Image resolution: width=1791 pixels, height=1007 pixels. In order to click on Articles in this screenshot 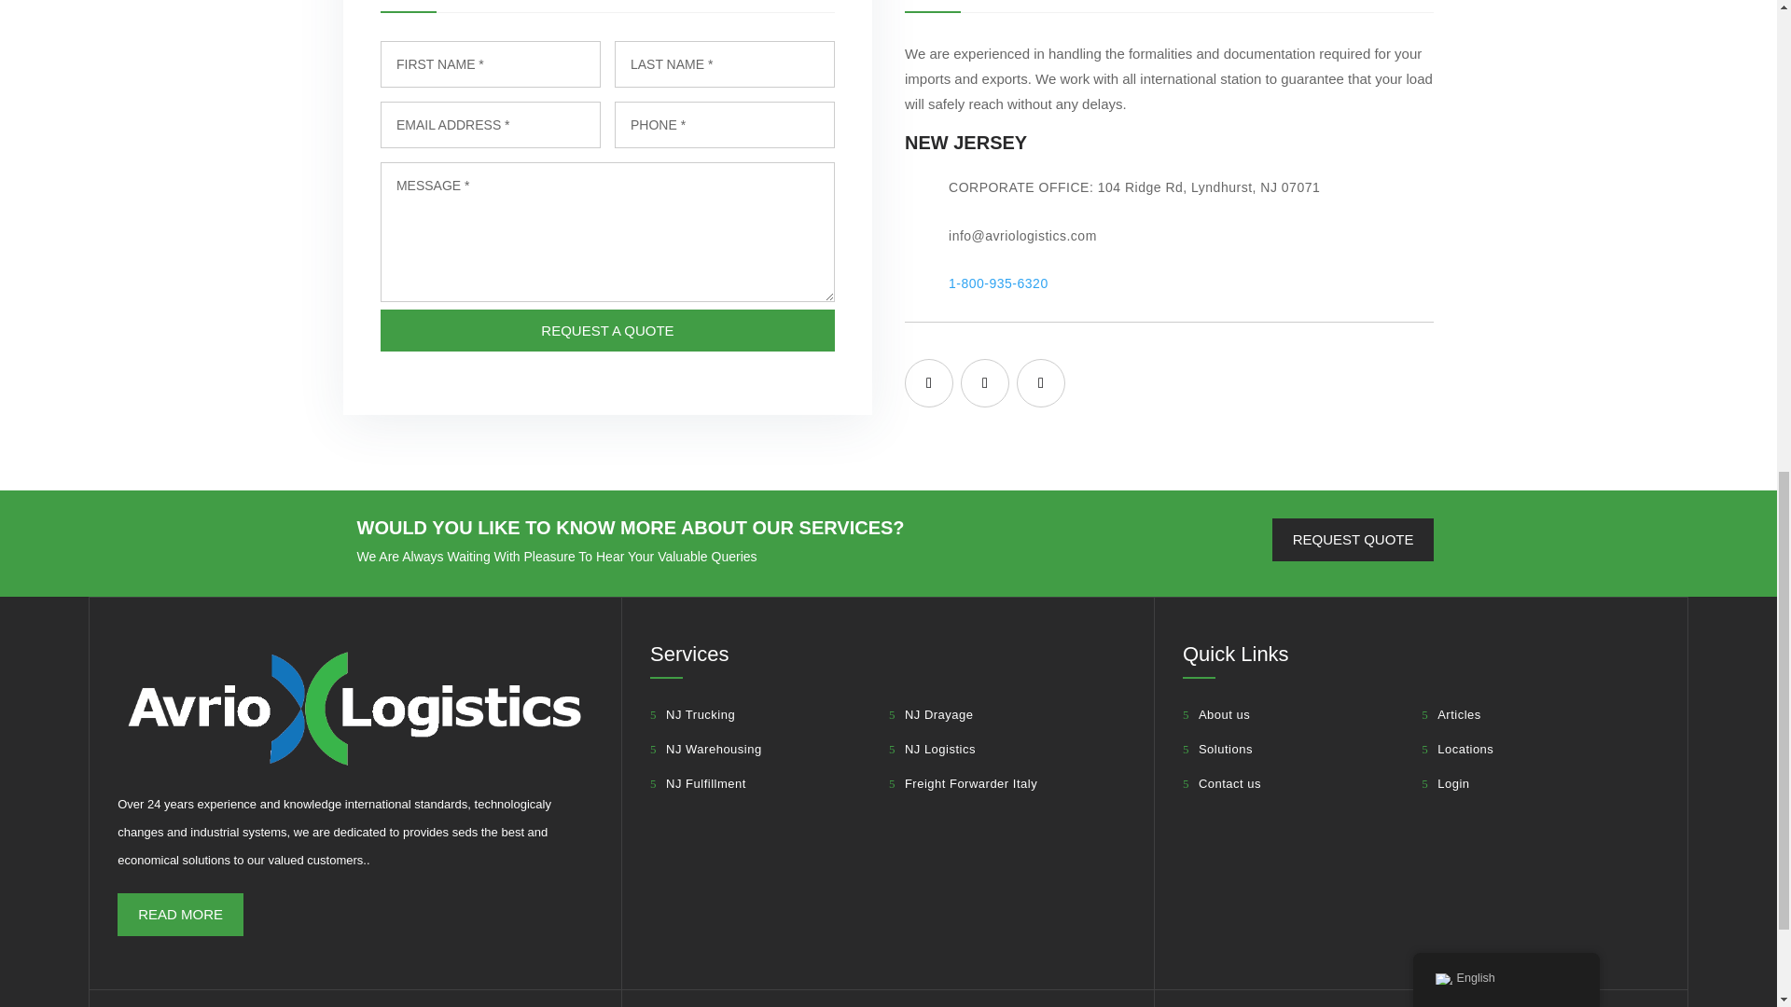, I will do `click(1451, 714)`.